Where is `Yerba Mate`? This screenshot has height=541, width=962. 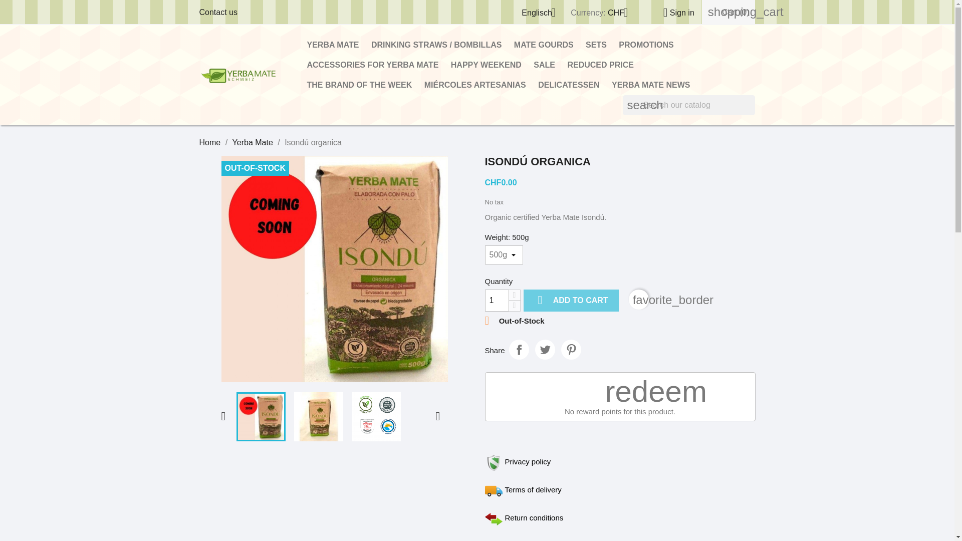 Yerba Mate is located at coordinates (253, 142).